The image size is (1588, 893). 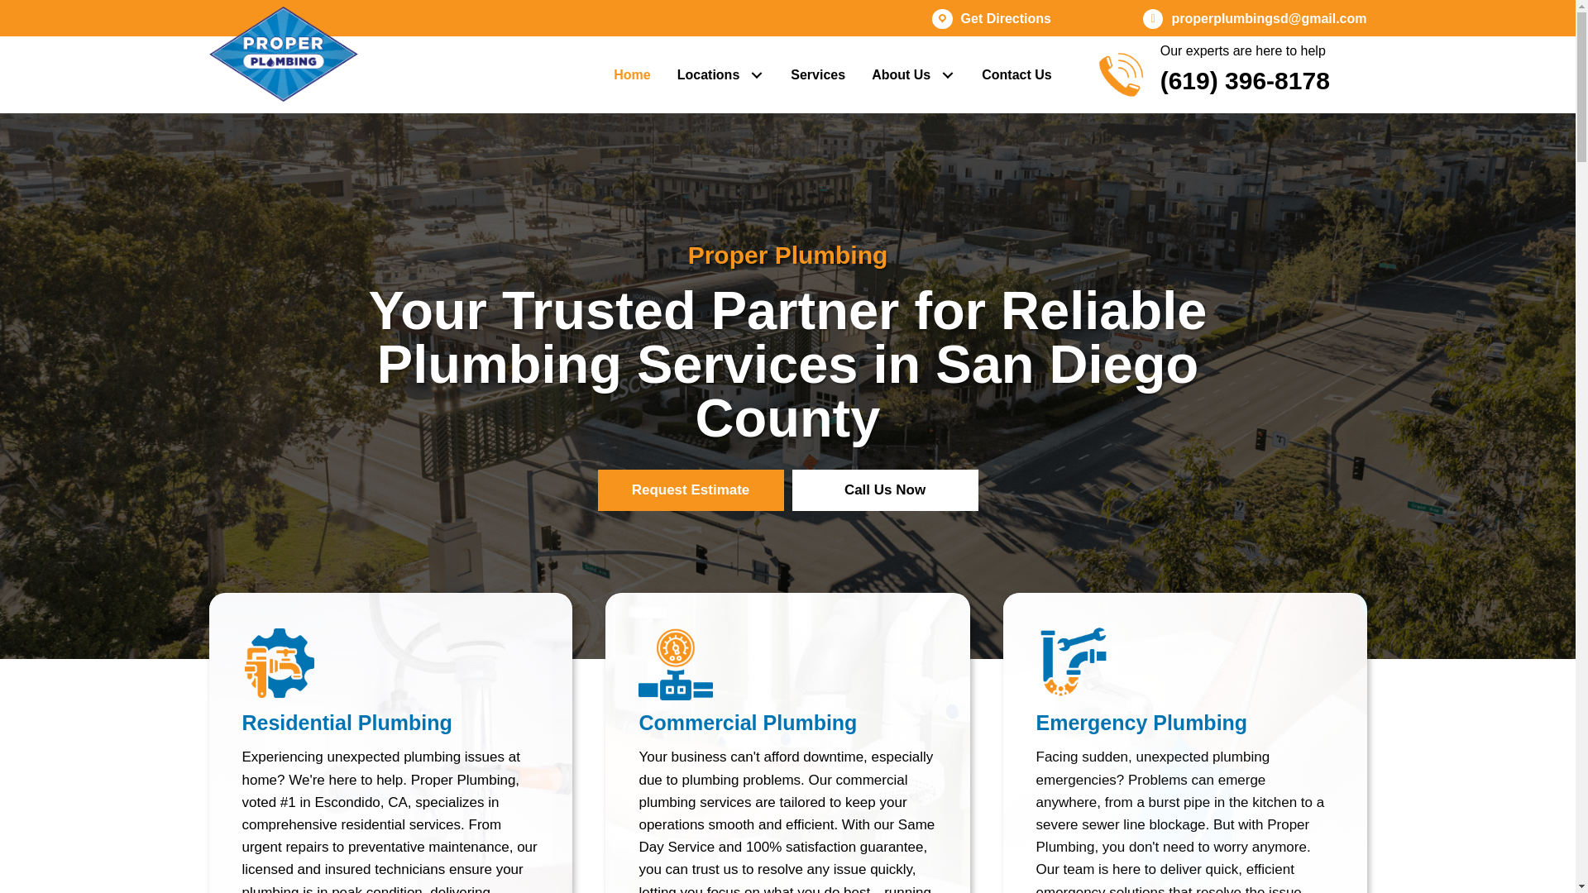 I want to click on Call-icon, so click(x=1121, y=74).